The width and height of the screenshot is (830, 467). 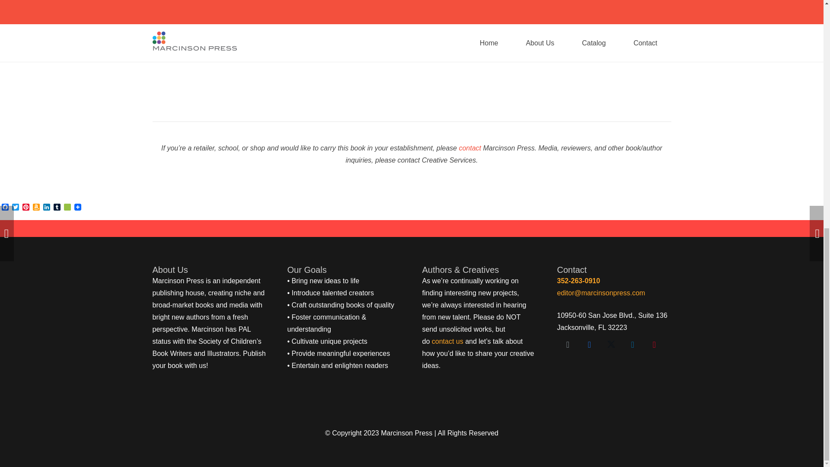 I want to click on Twitter, so click(x=16, y=208).